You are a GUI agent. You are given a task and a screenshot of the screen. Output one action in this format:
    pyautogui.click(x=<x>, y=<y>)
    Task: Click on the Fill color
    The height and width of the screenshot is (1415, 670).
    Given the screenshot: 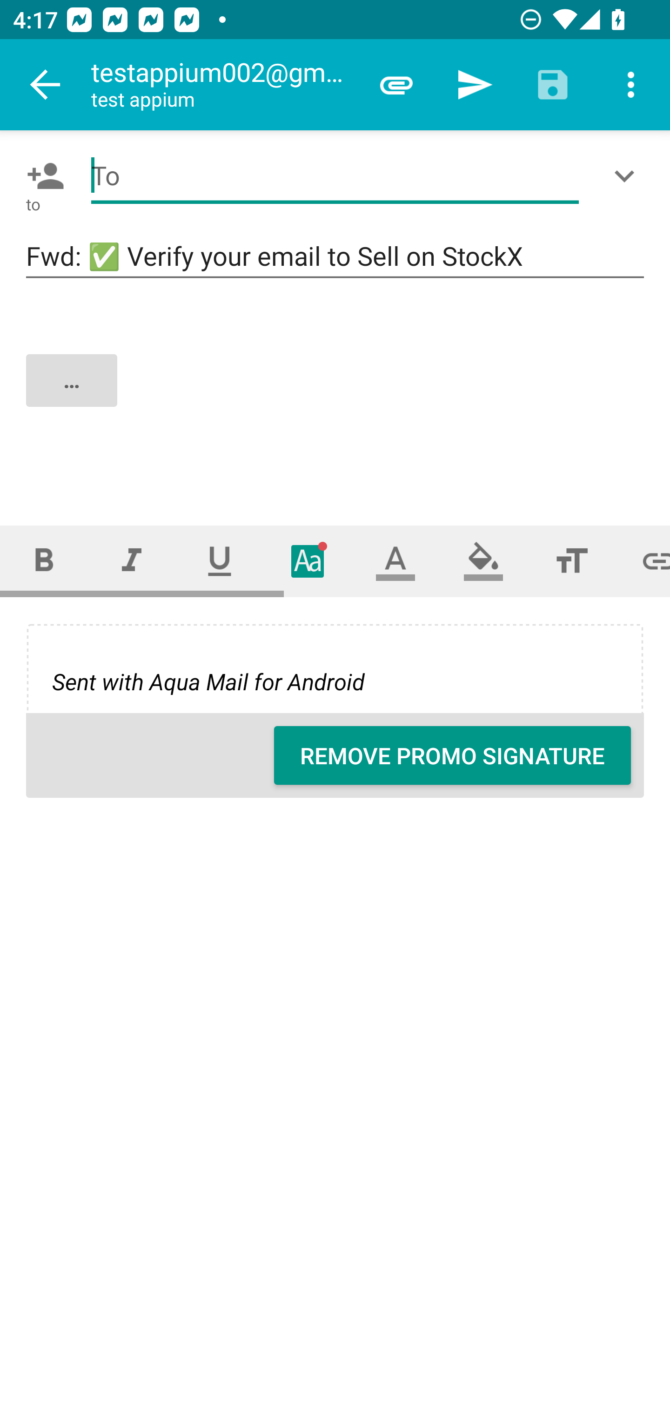 What is the action you would take?
    pyautogui.click(x=483, y=560)
    